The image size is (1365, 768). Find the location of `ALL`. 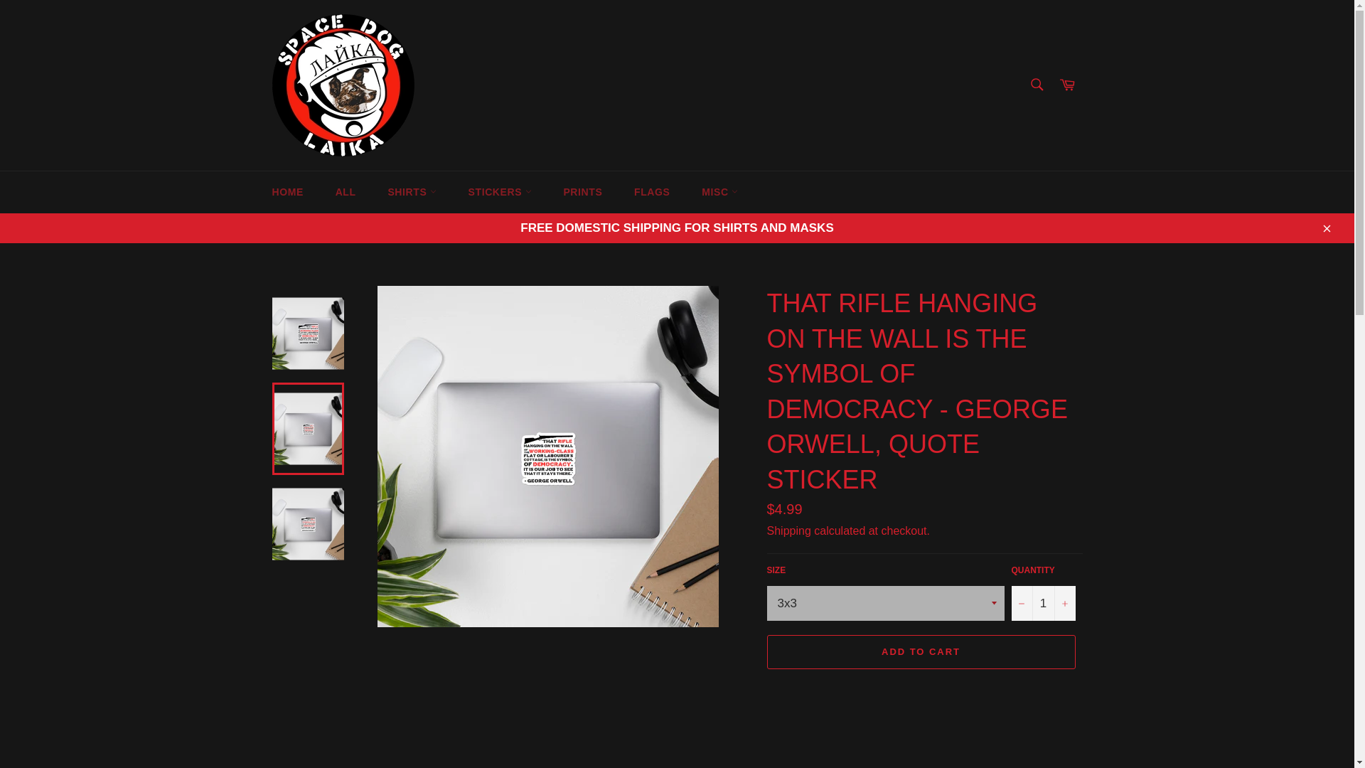

ALL is located at coordinates (346, 192).